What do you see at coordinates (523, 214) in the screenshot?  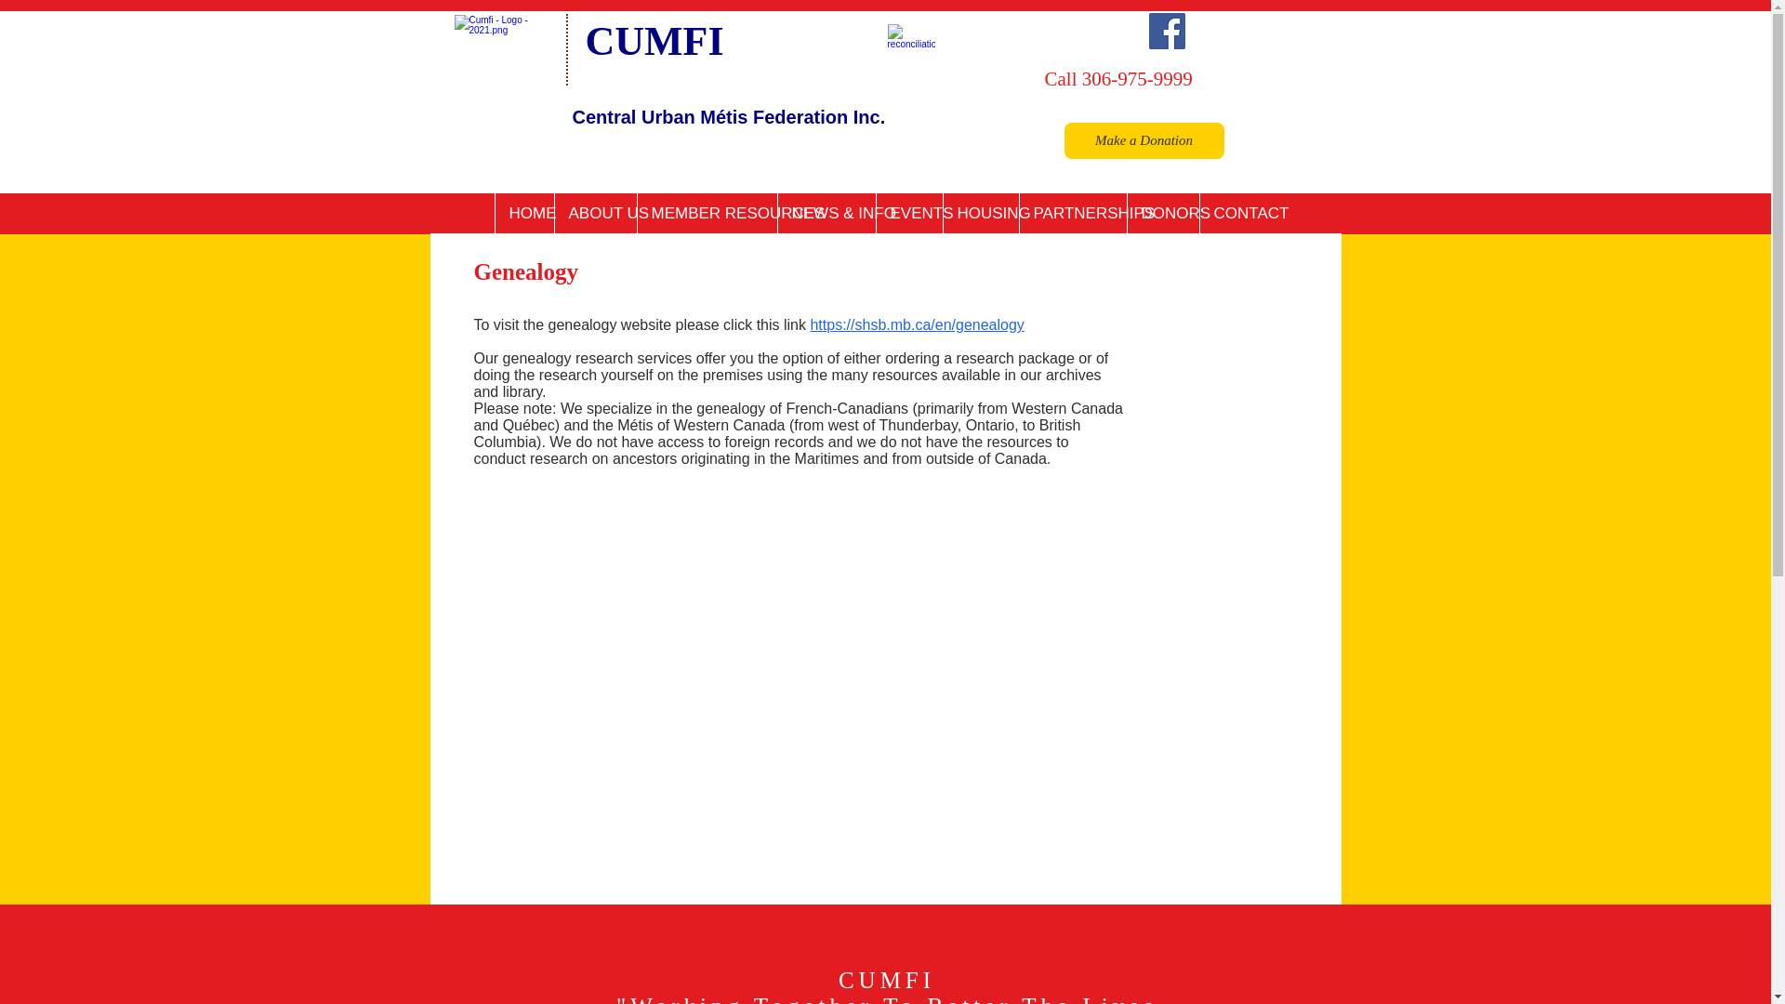 I see `HOME` at bounding box center [523, 214].